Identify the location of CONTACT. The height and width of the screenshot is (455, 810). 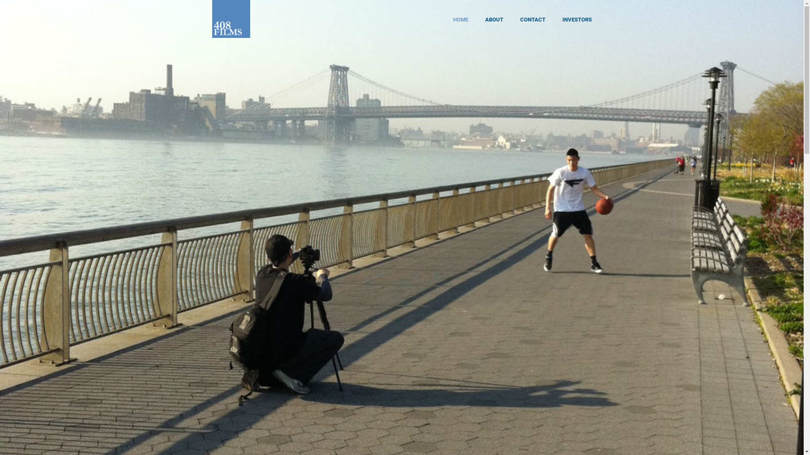
(532, 19).